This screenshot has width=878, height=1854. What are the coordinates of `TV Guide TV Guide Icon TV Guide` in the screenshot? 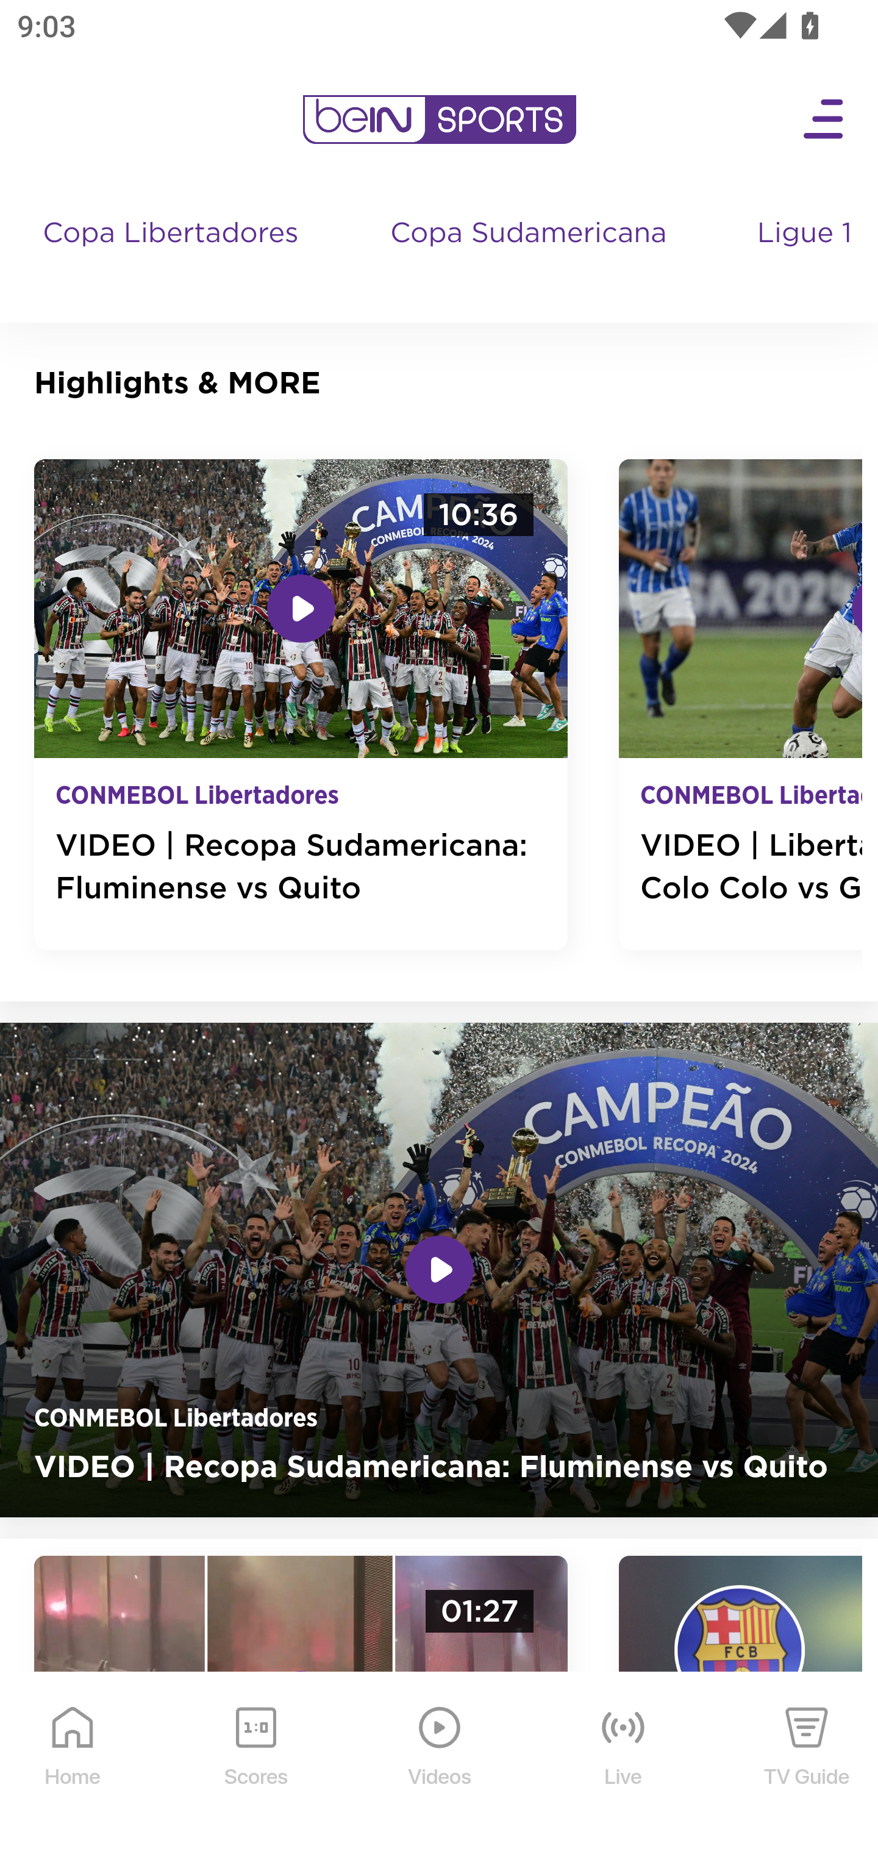 It's located at (807, 1764).